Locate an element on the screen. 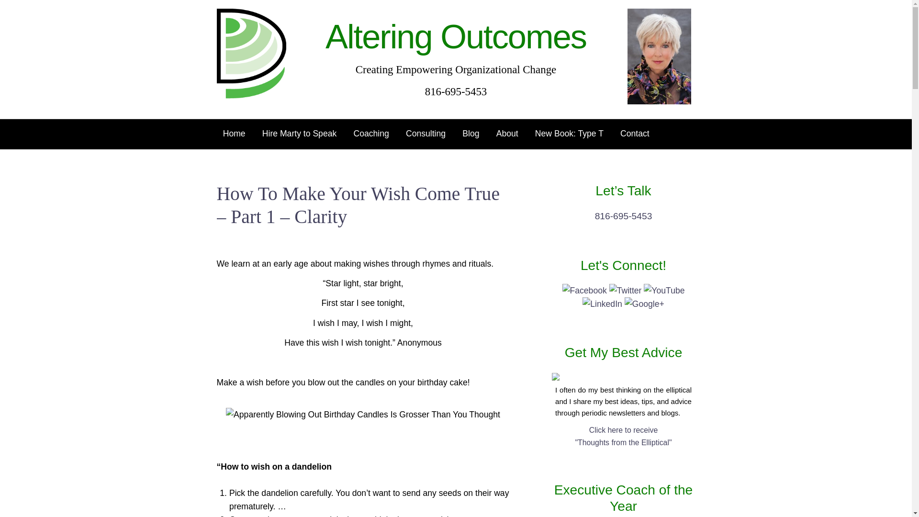  New Book: Type T is located at coordinates (234, 134).